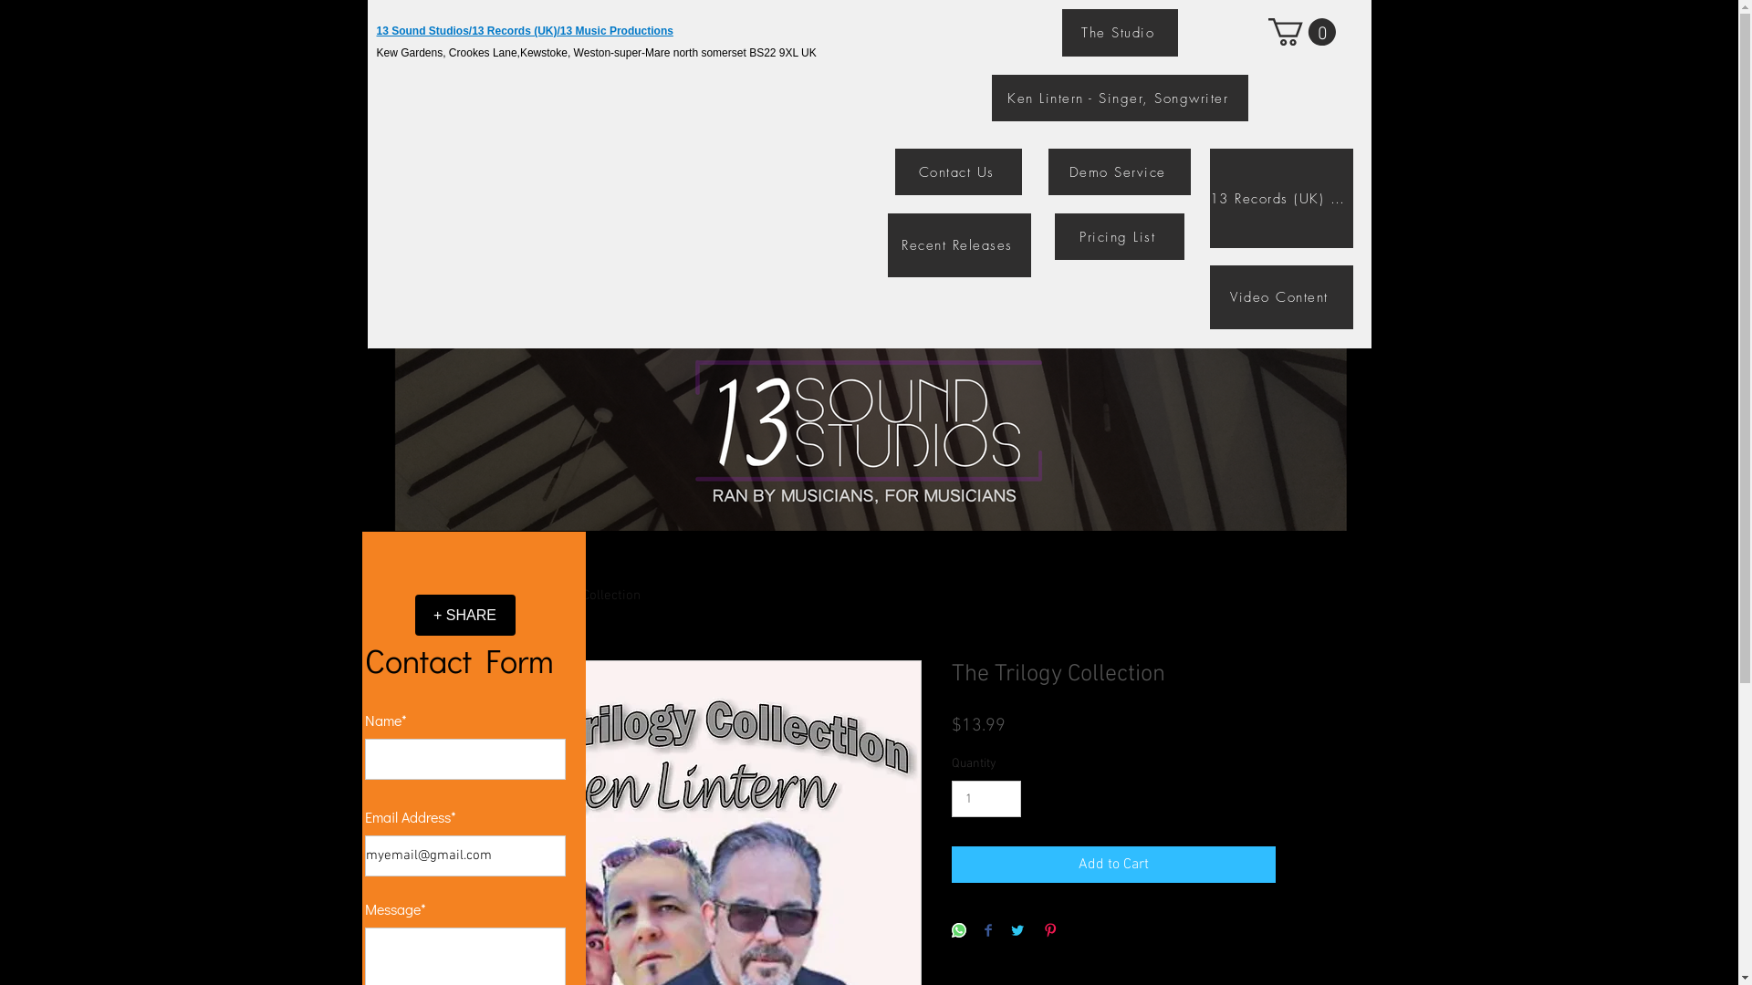 The image size is (1752, 985). I want to click on Facebook Like, so click(467, 574).